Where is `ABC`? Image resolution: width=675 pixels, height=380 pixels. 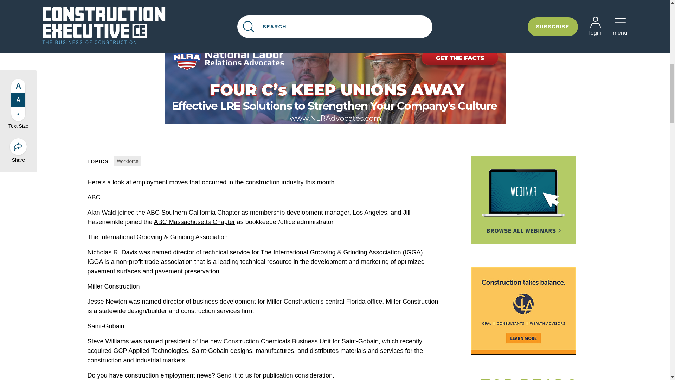
ABC is located at coordinates (94, 197).